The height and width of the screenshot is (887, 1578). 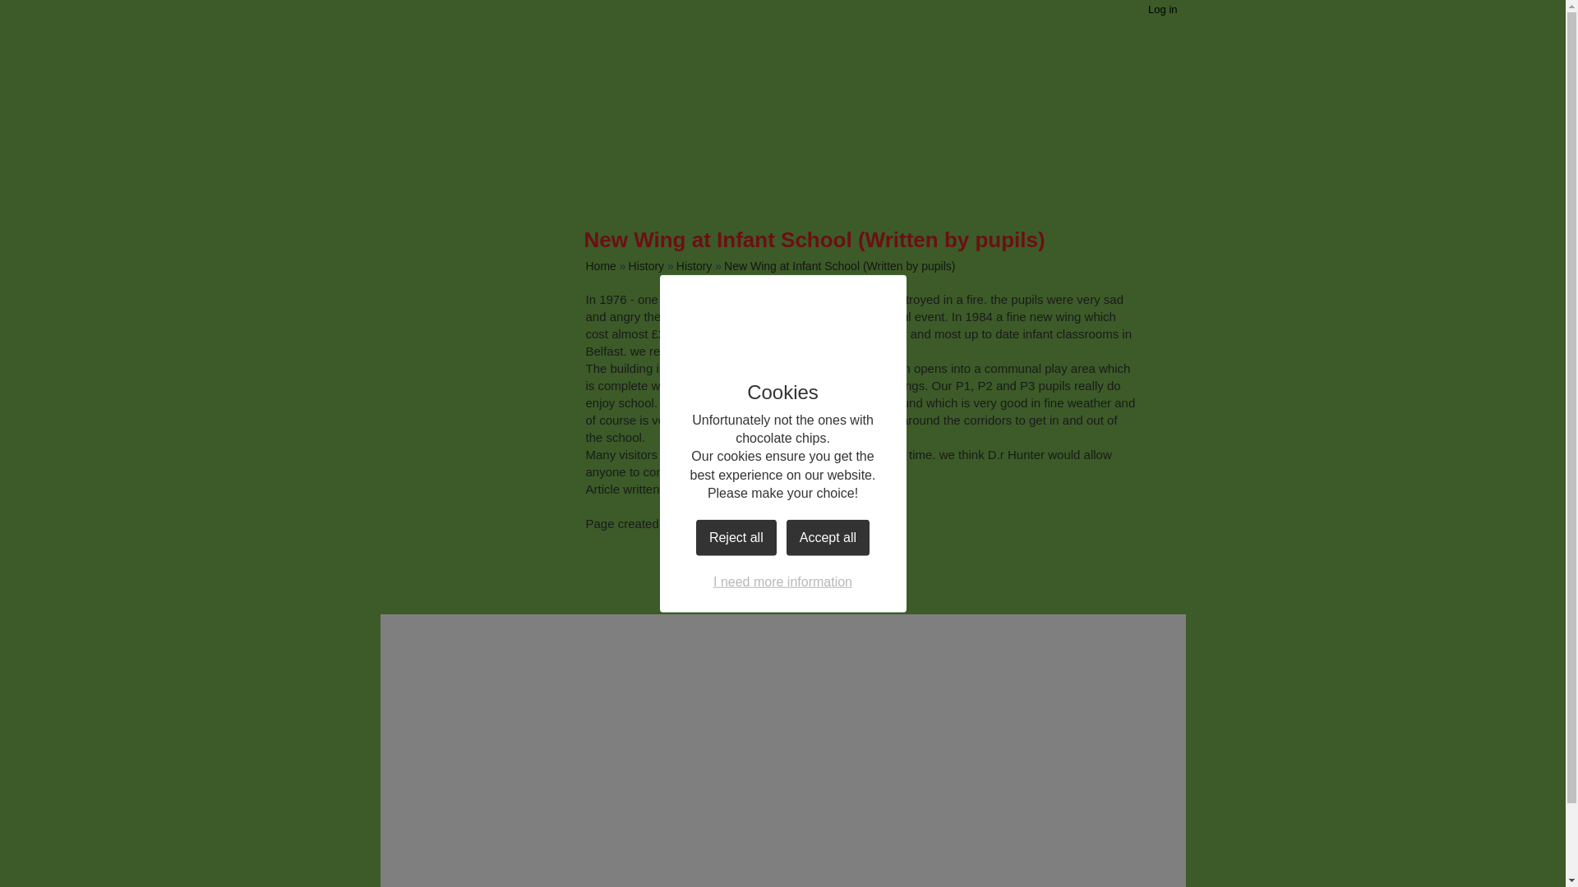 What do you see at coordinates (436, 365) in the screenshot?
I see `Parents` at bounding box center [436, 365].